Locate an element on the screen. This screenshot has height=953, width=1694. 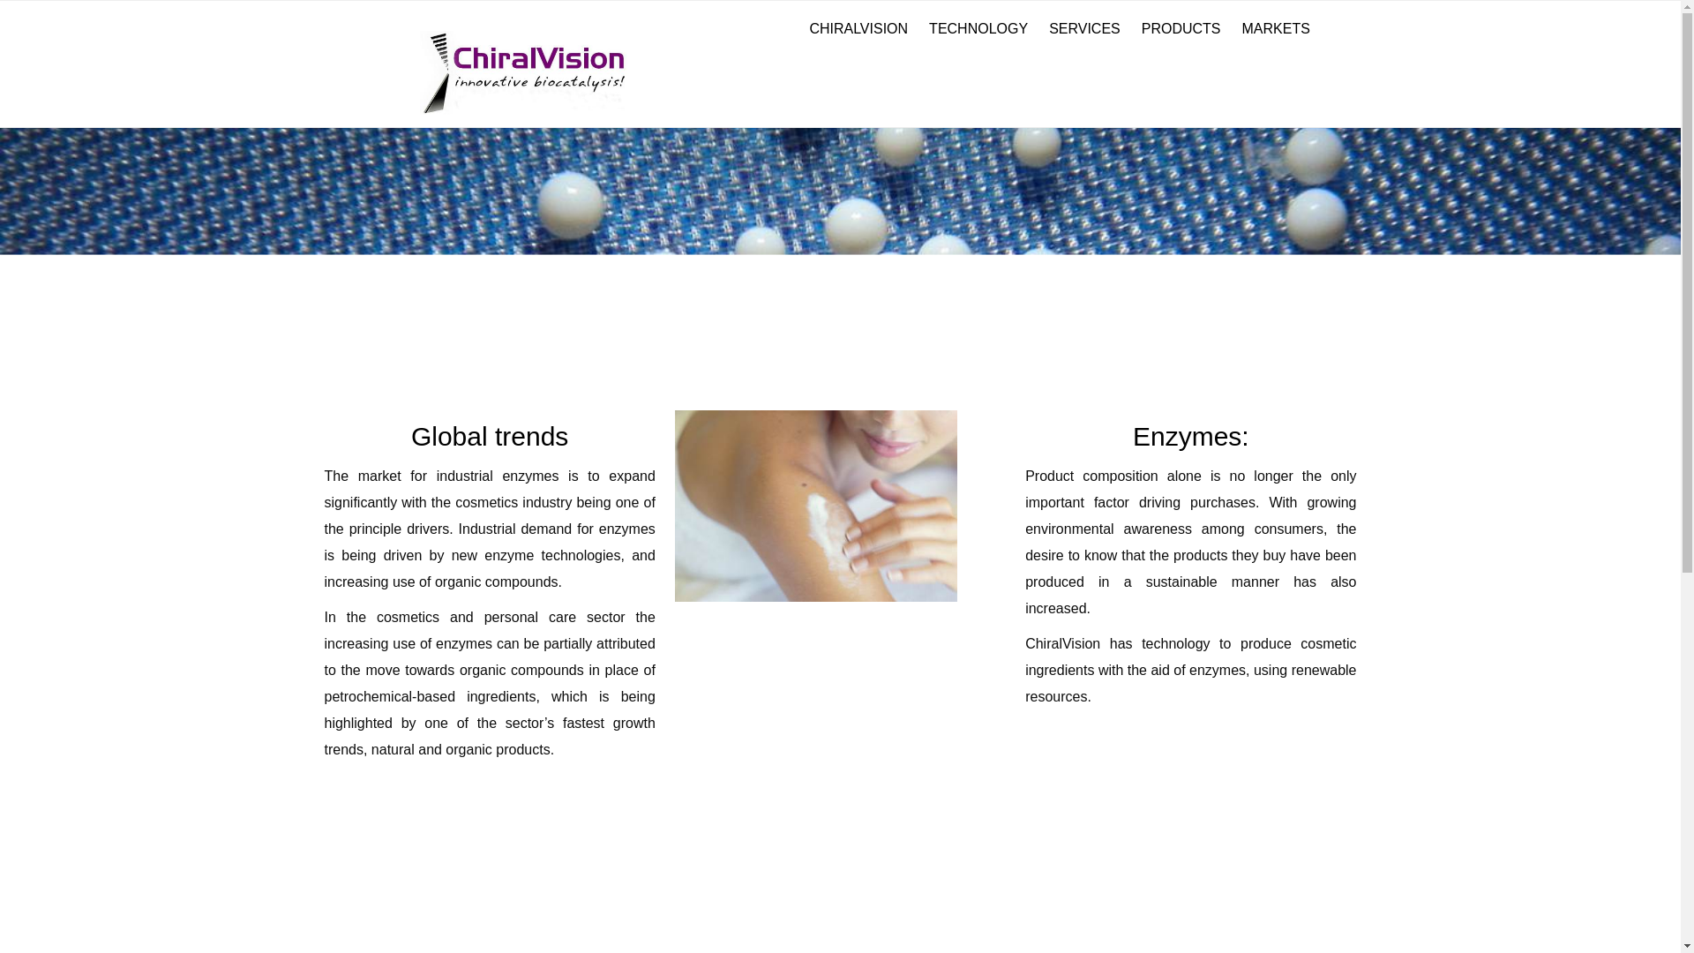
PRODUCTS is located at coordinates (1181, 28).